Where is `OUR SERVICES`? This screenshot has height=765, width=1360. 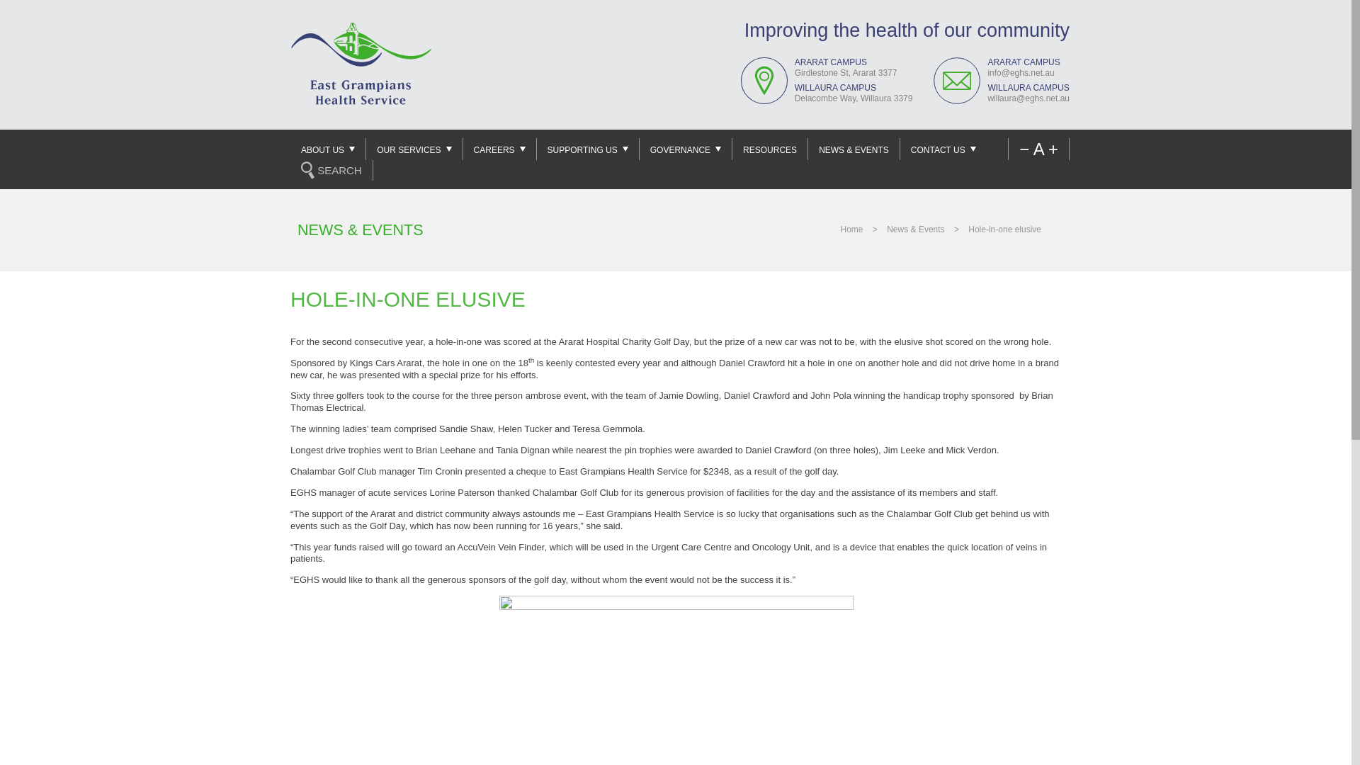
OUR SERVICES is located at coordinates (414, 149).